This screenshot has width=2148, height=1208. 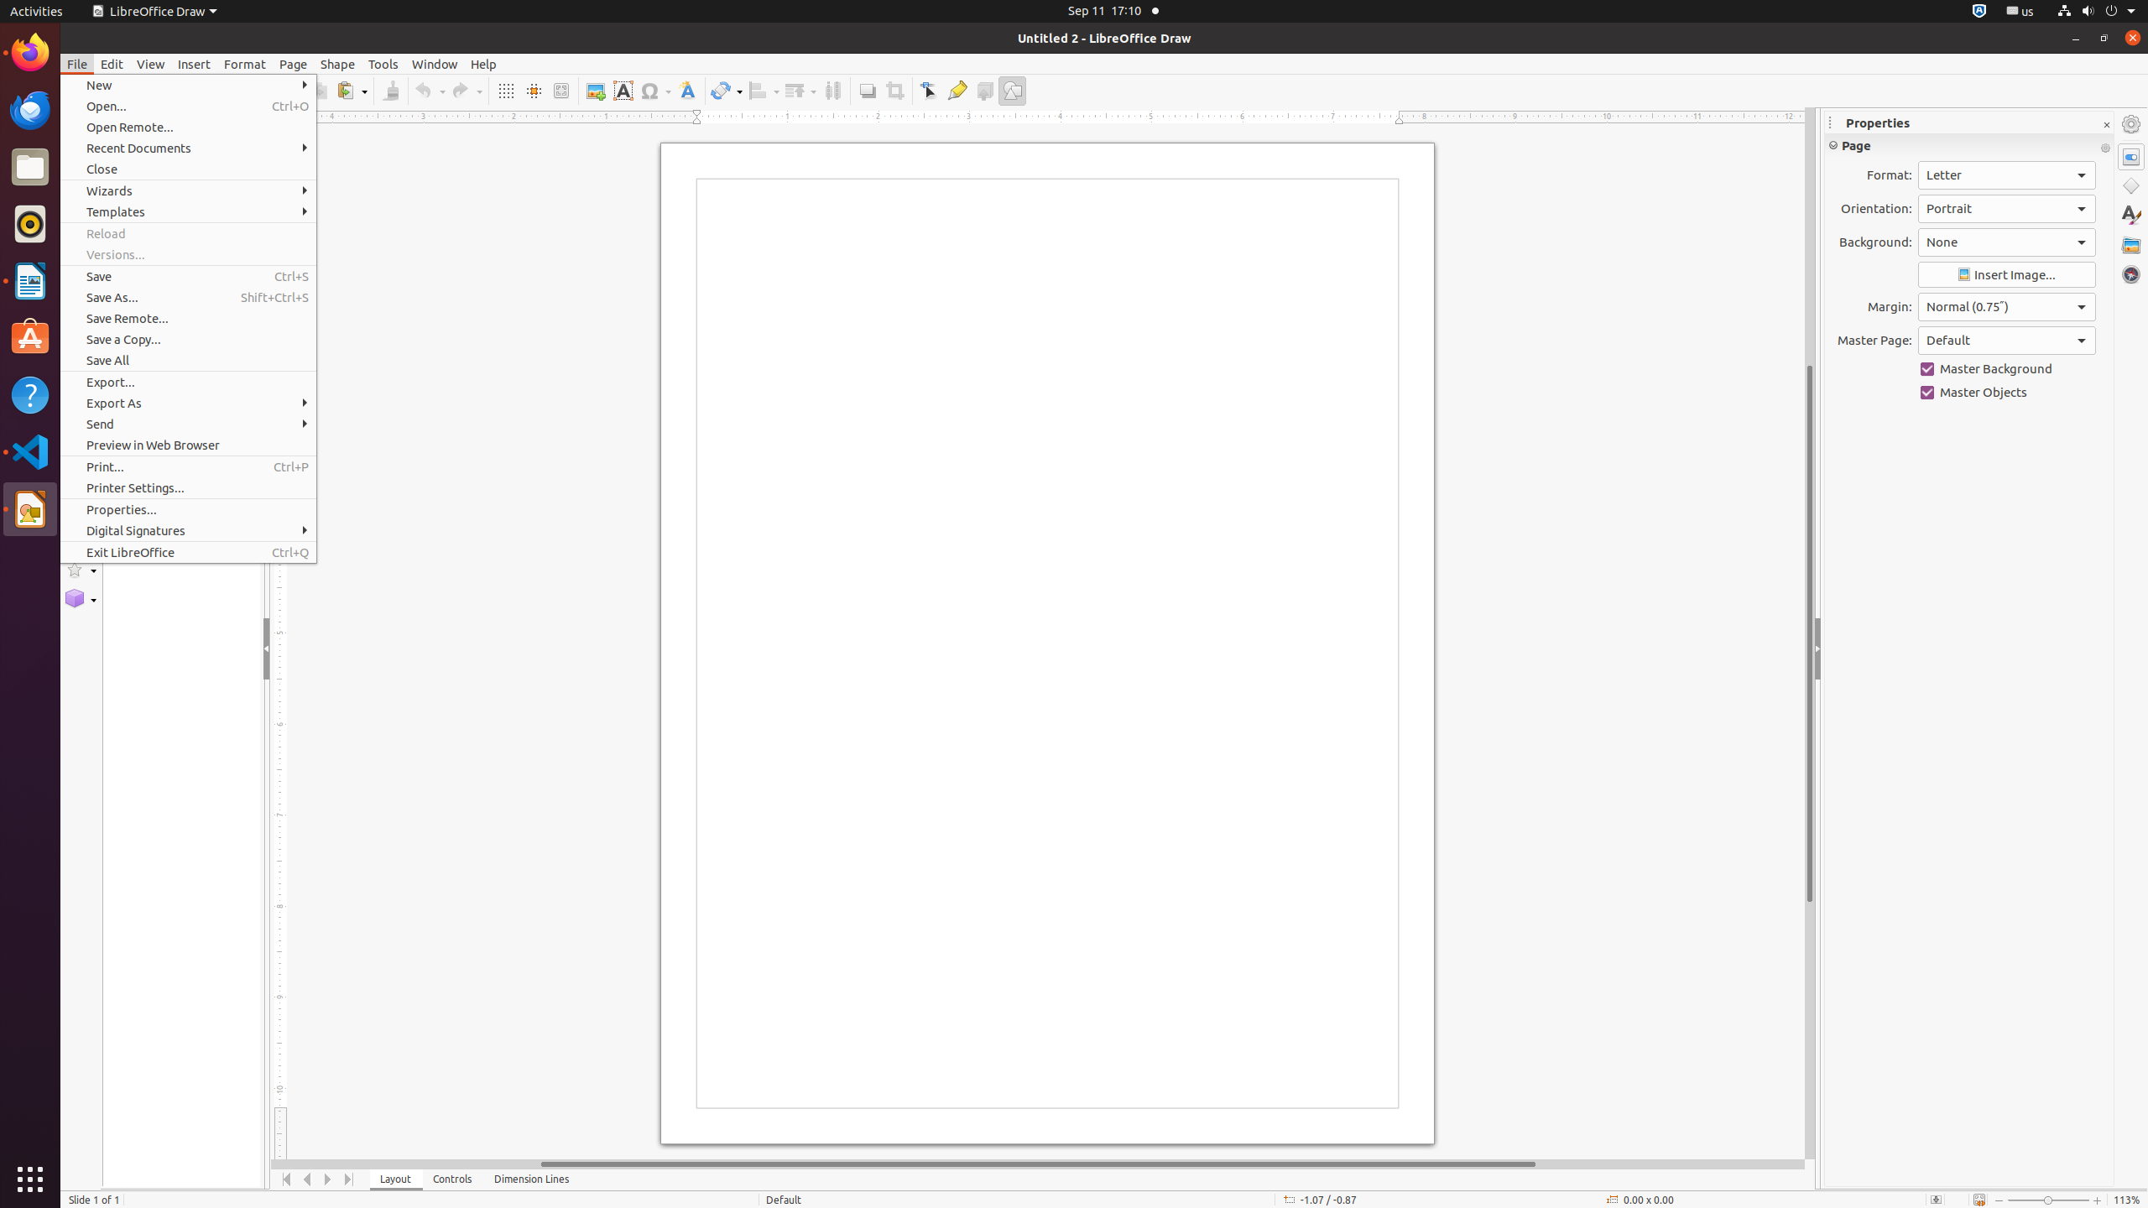 What do you see at coordinates (832, 91) in the screenshot?
I see `Distribution` at bounding box center [832, 91].